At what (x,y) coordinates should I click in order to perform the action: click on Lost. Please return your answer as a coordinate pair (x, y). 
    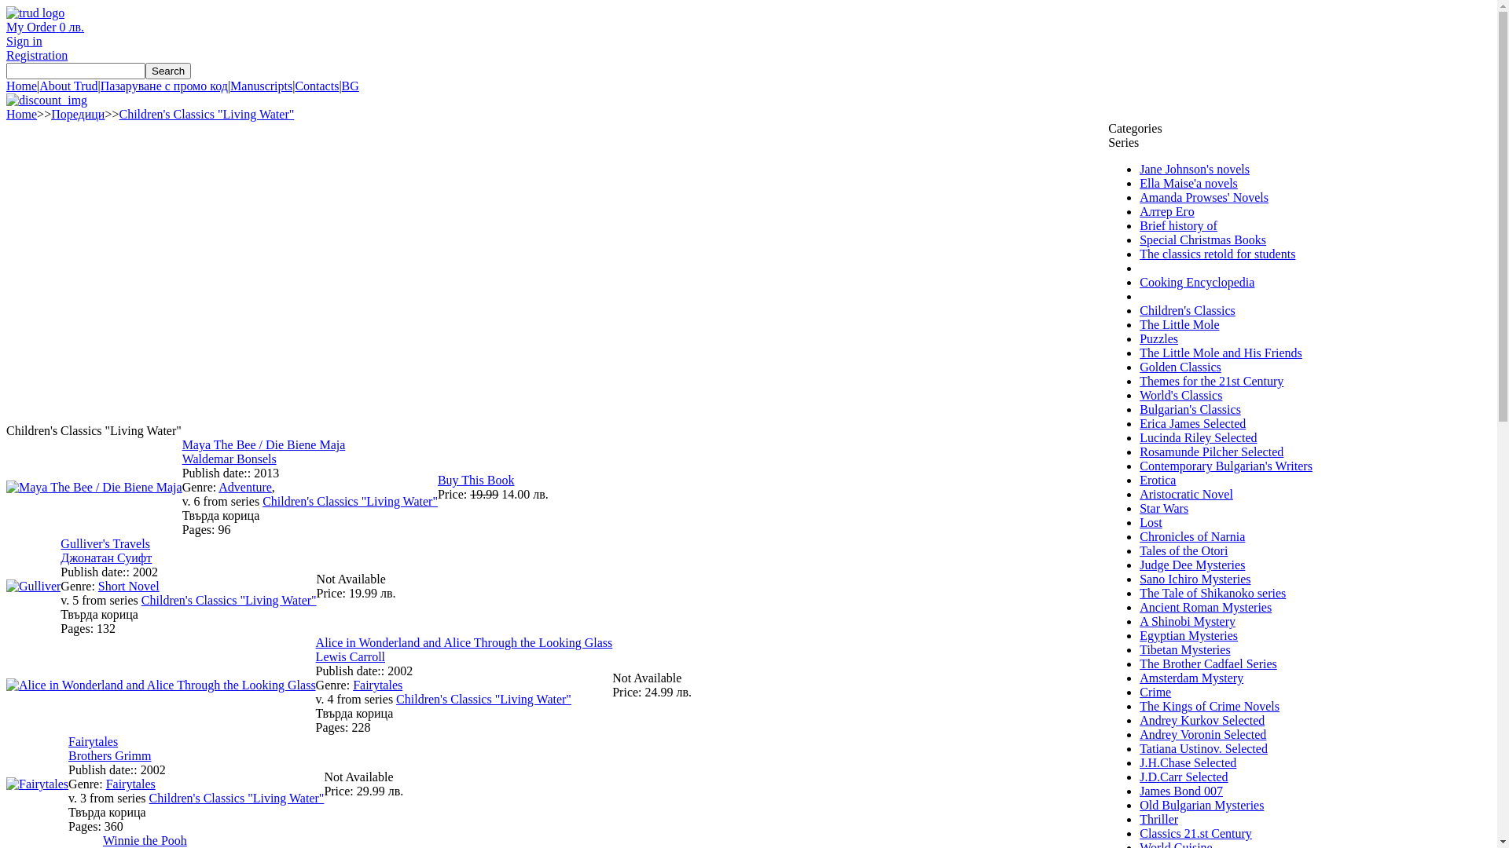
    Looking at the image, I should click on (1151, 523).